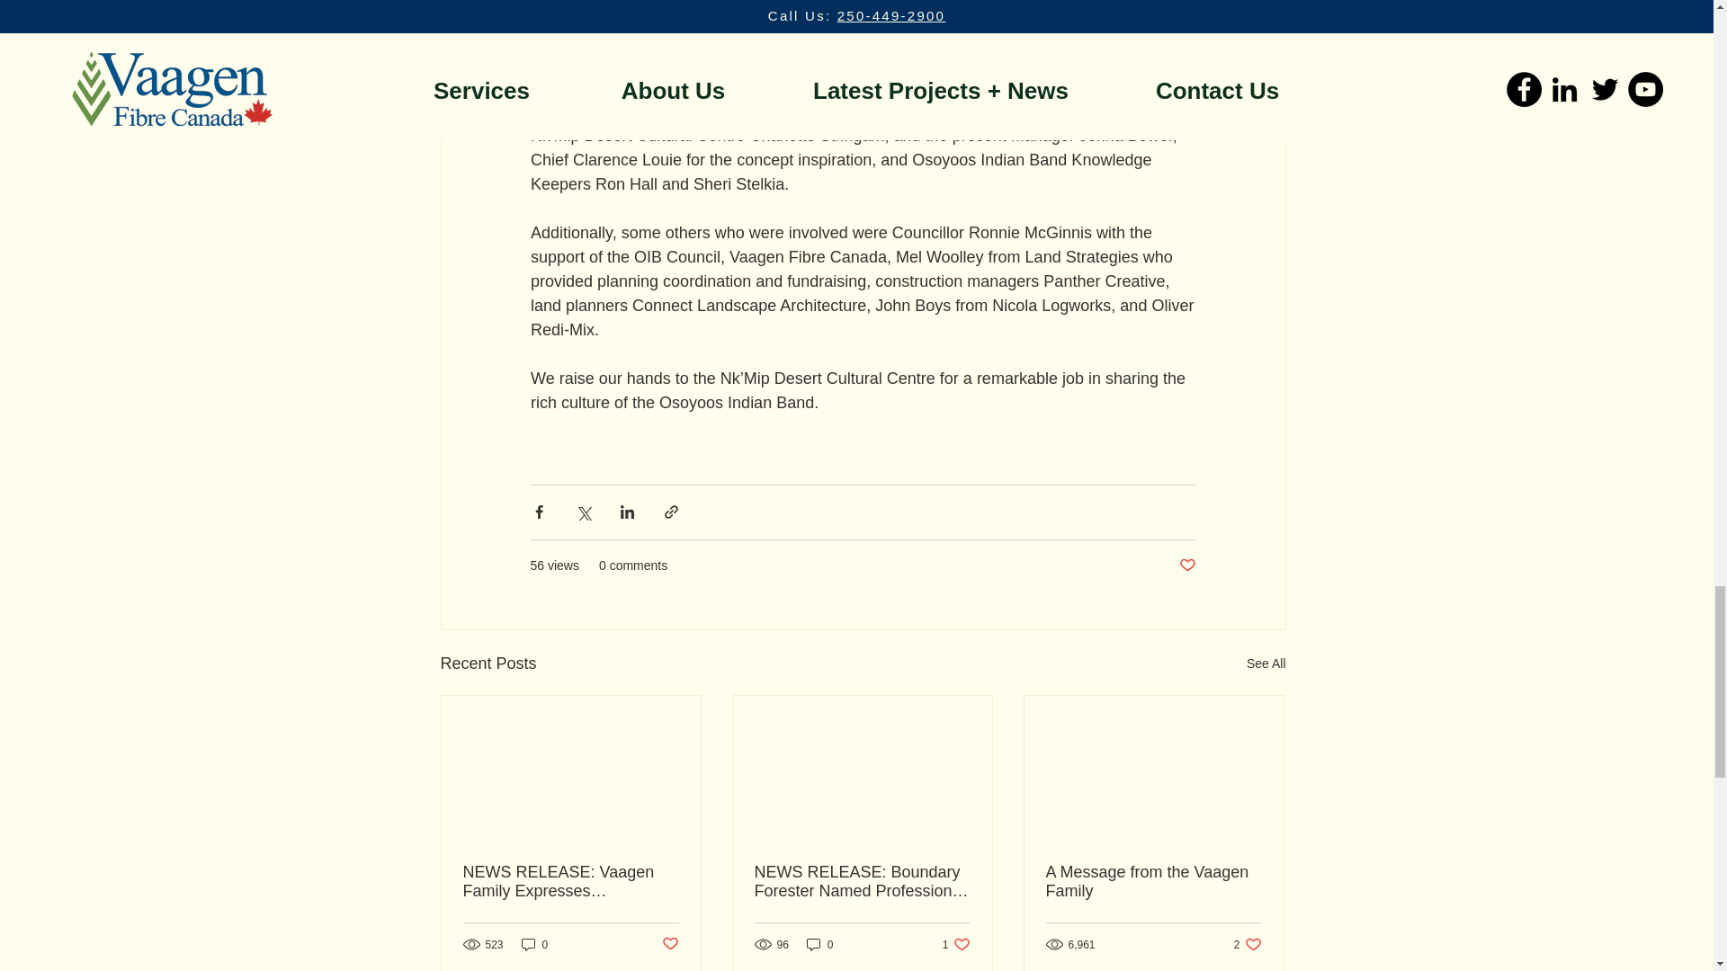  I want to click on Post not marked as liked, so click(1248, 944).